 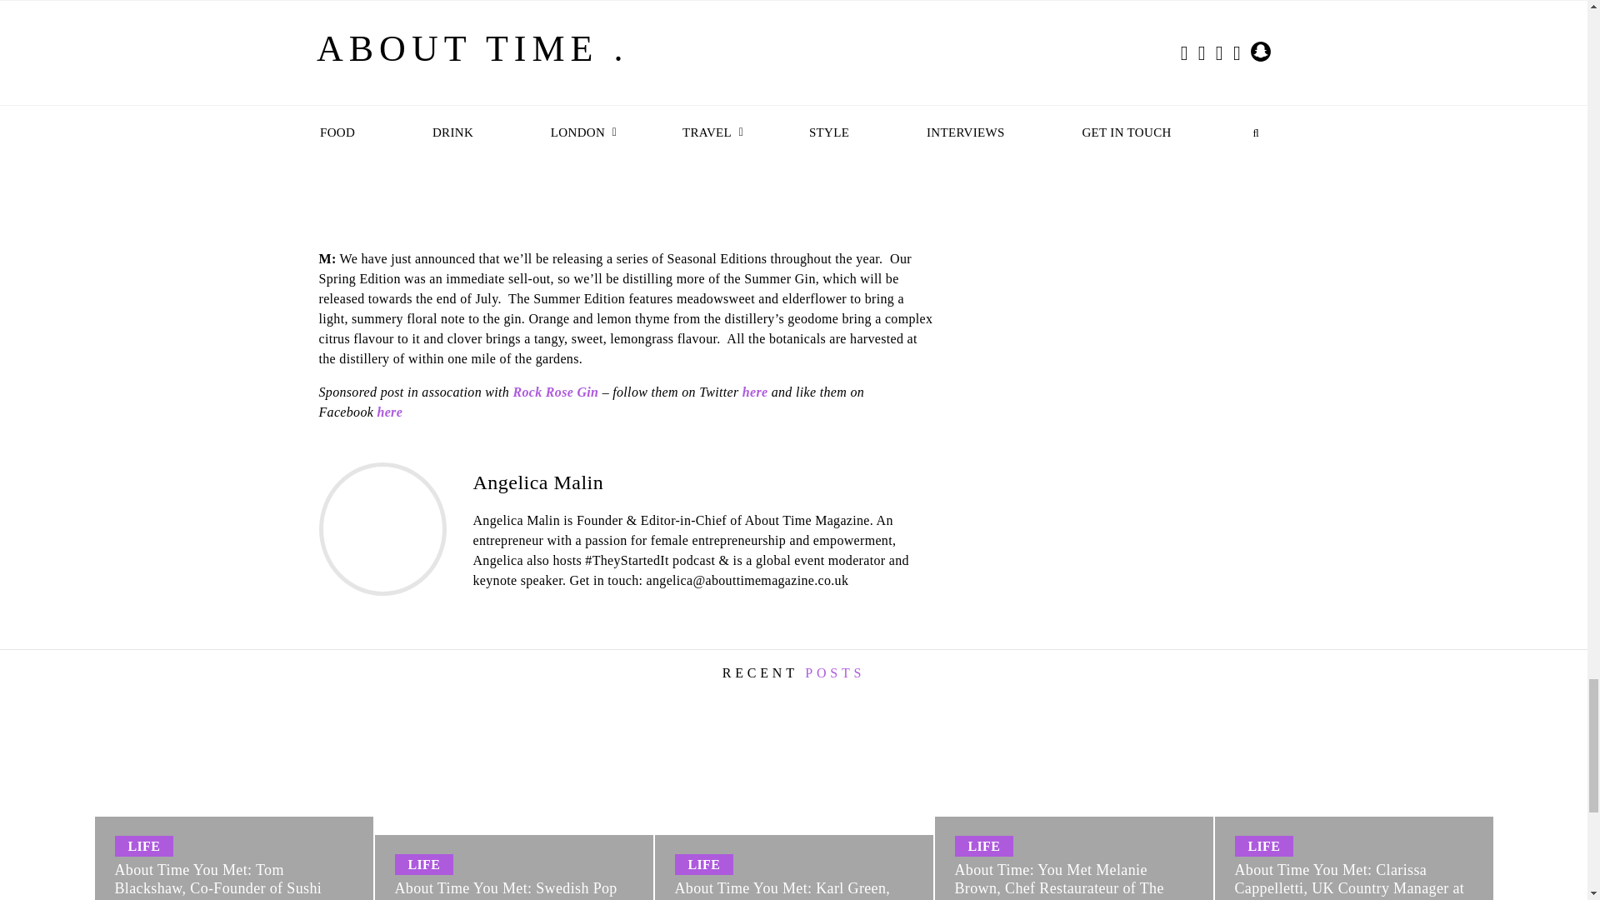 I want to click on Rock Rose Gin, so click(x=555, y=392).